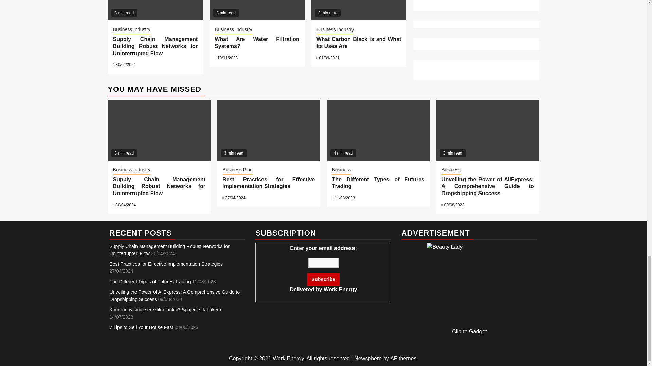  Describe the element at coordinates (233, 30) in the screenshot. I see `Business Industry` at that location.